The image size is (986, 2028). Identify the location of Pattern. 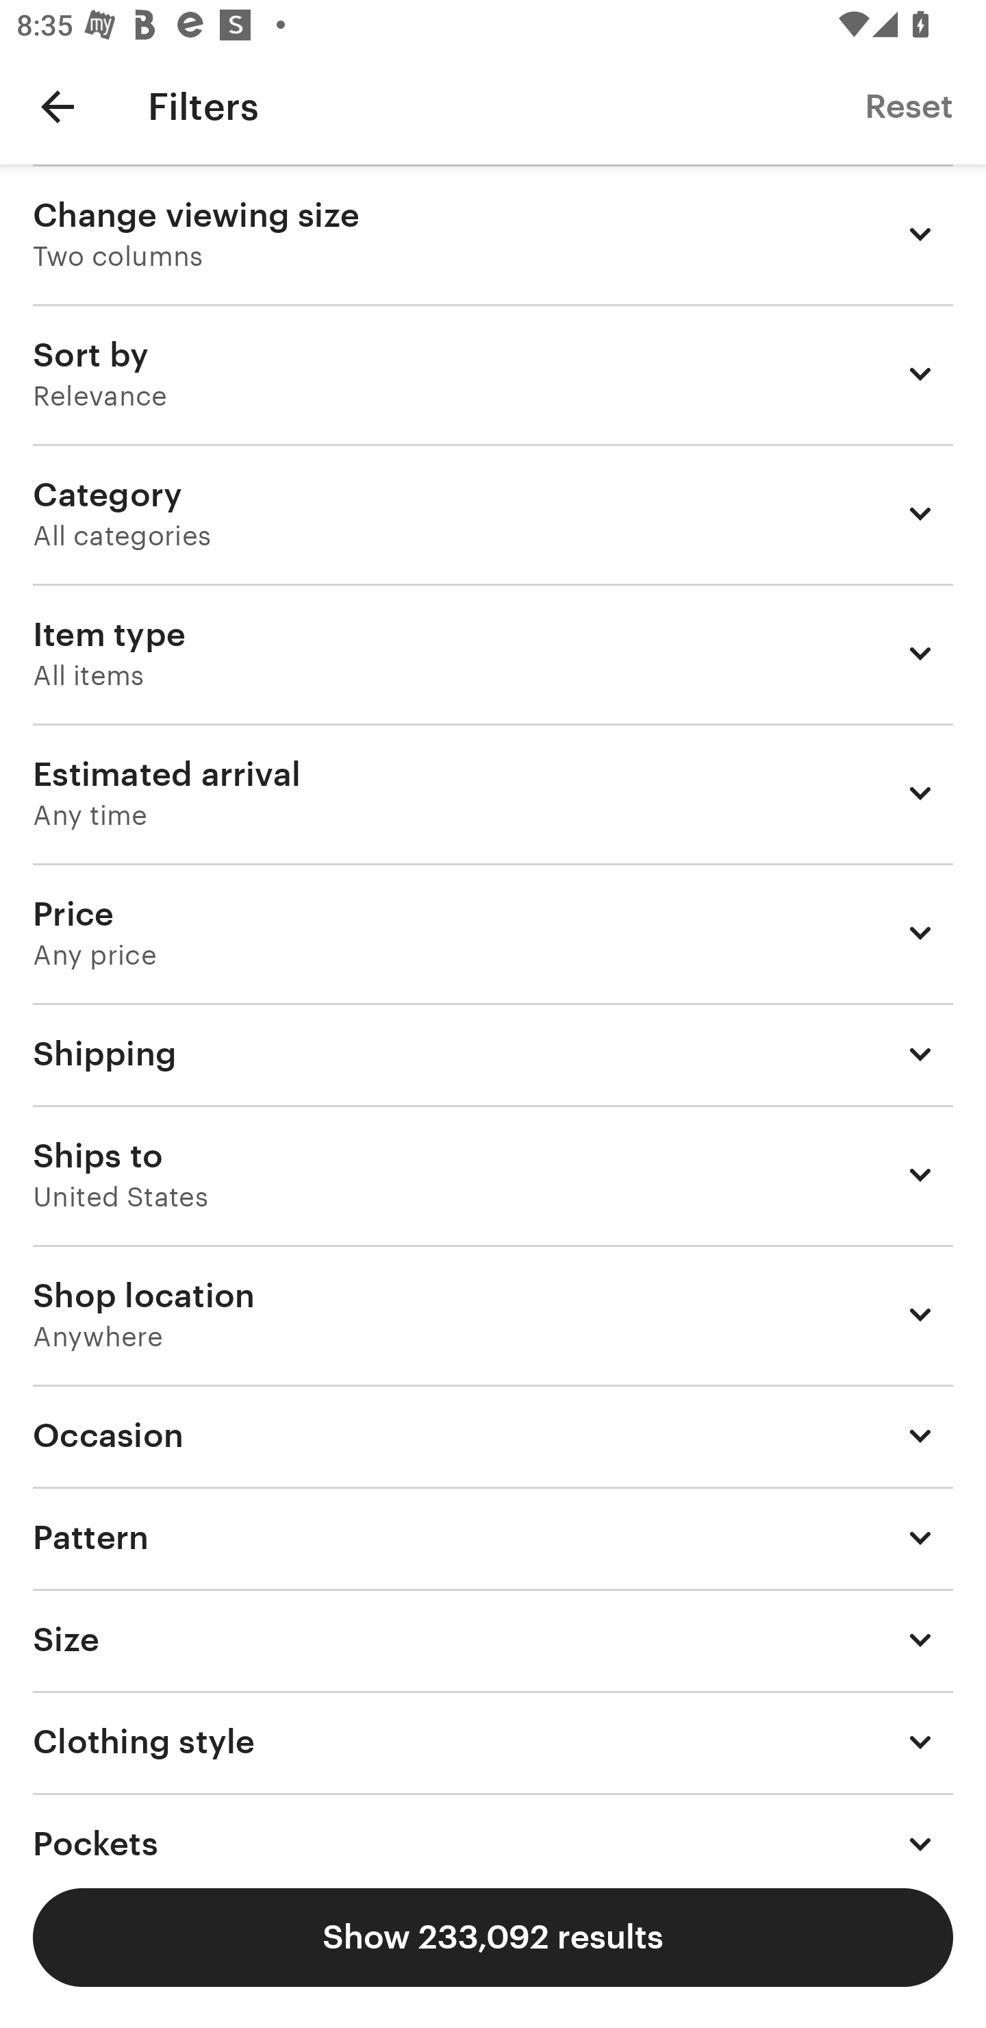
(493, 1537).